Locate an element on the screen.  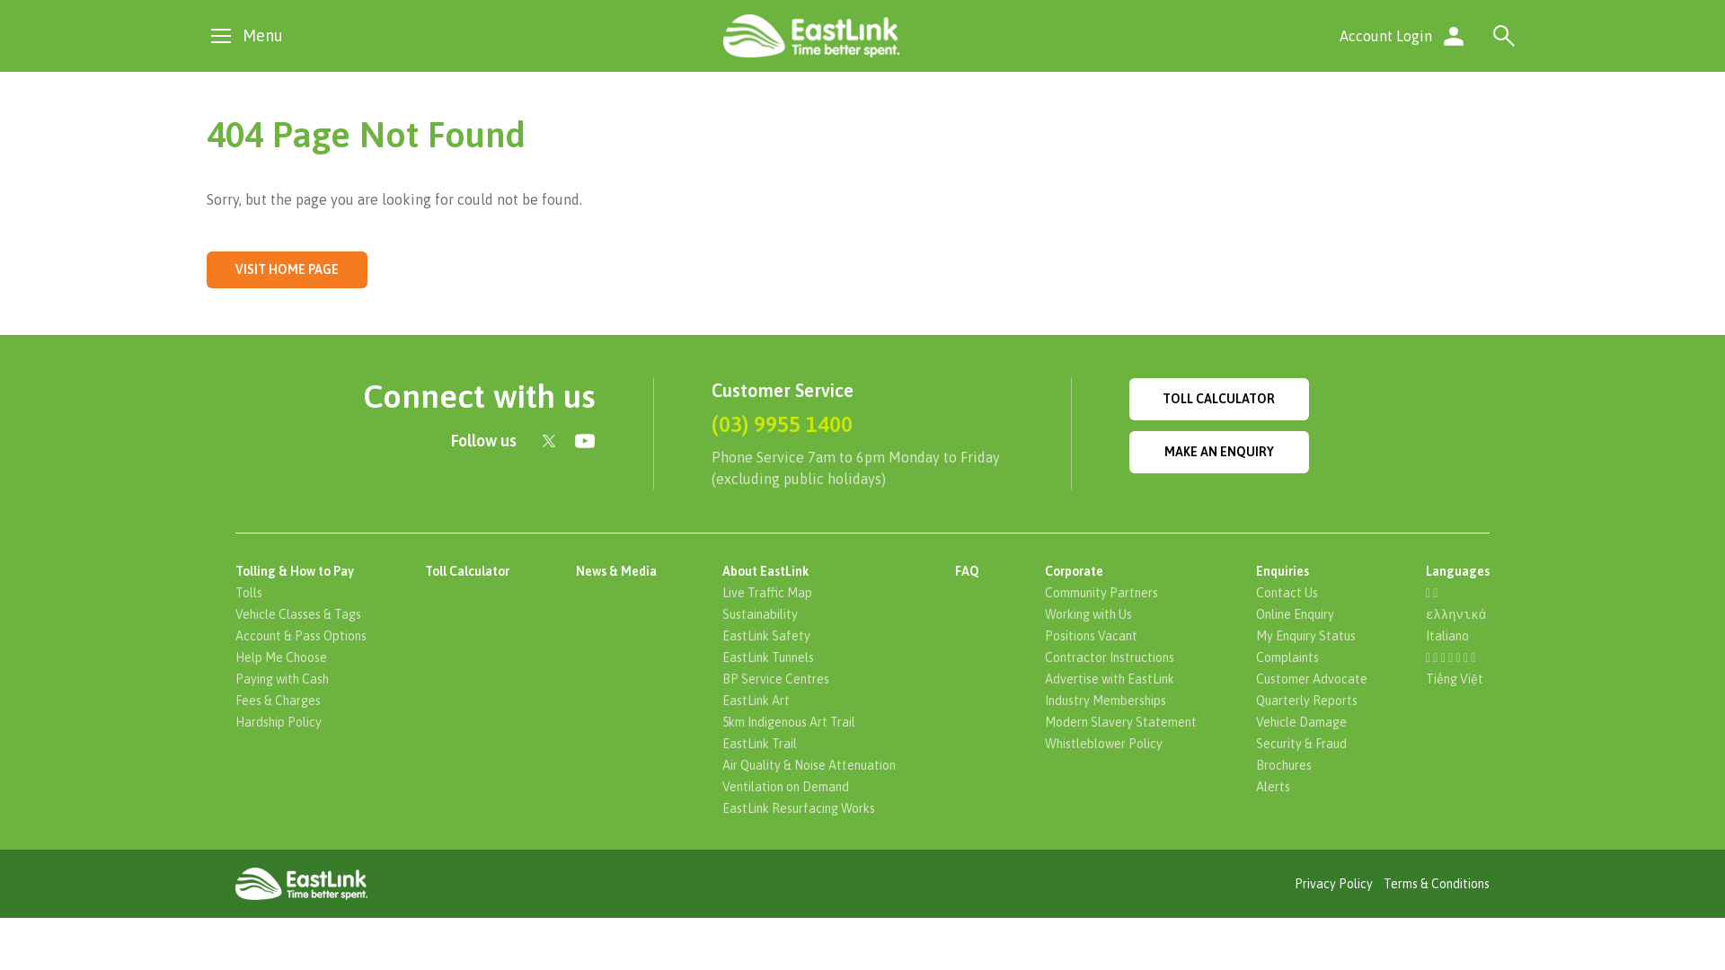
About EastLink is located at coordinates (776, 571).